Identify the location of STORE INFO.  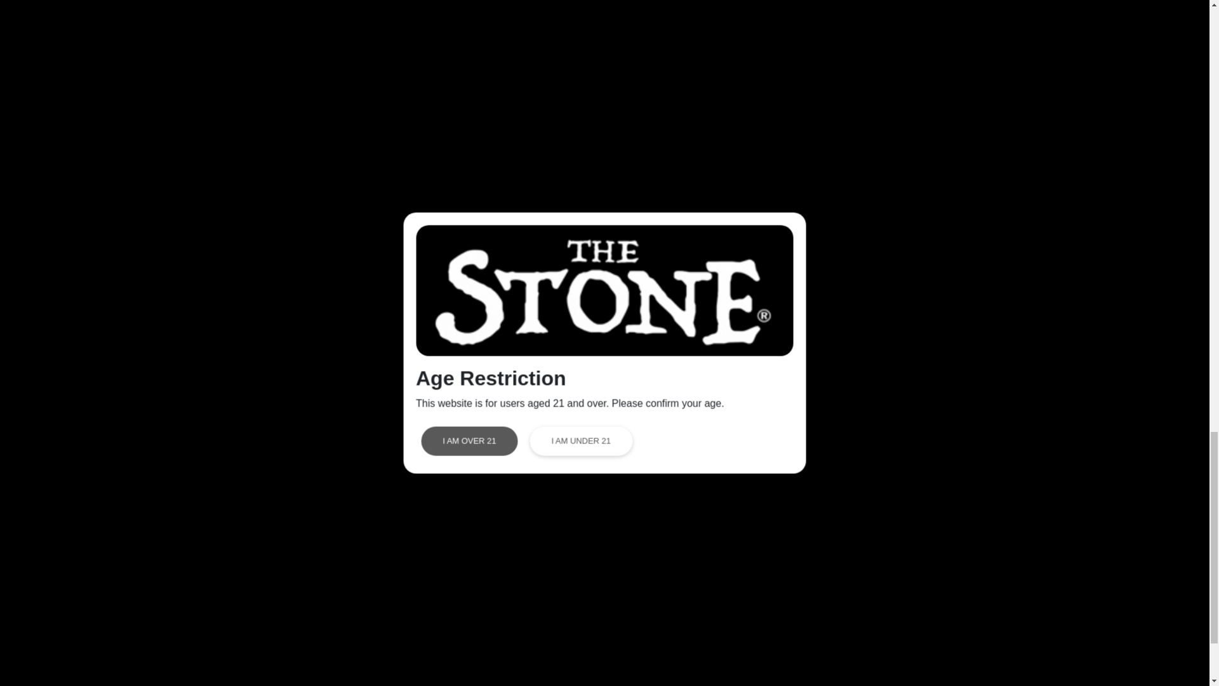
(355, 659).